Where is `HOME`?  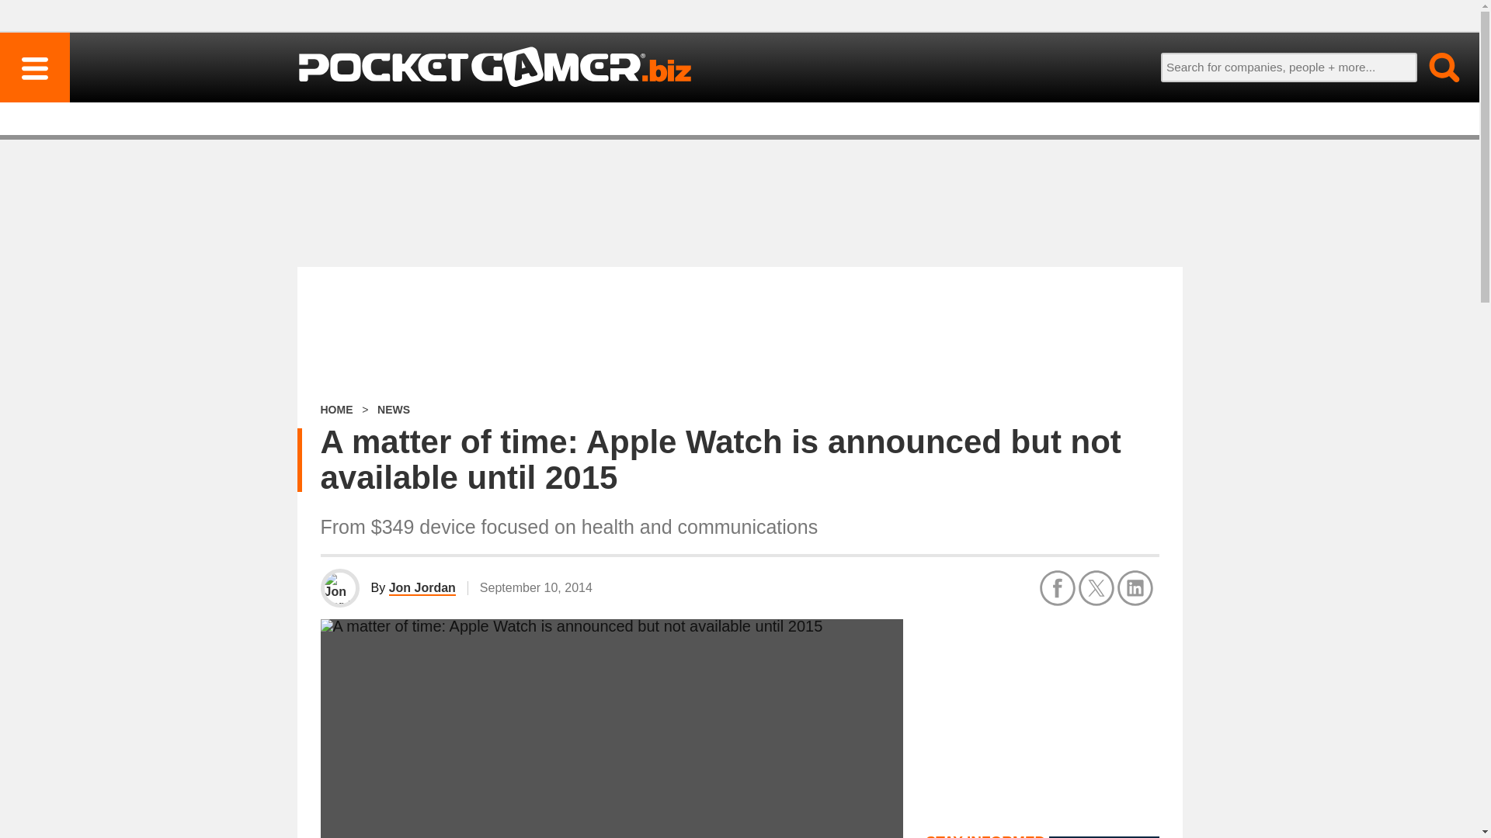
HOME is located at coordinates (335, 410).